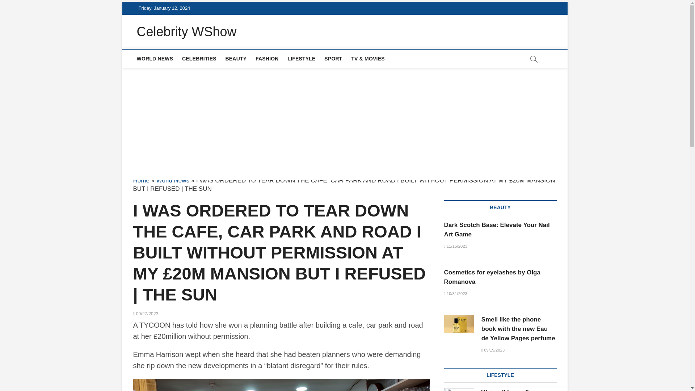 The width and height of the screenshot is (695, 391). I want to click on Celebrity WShow, so click(187, 32).